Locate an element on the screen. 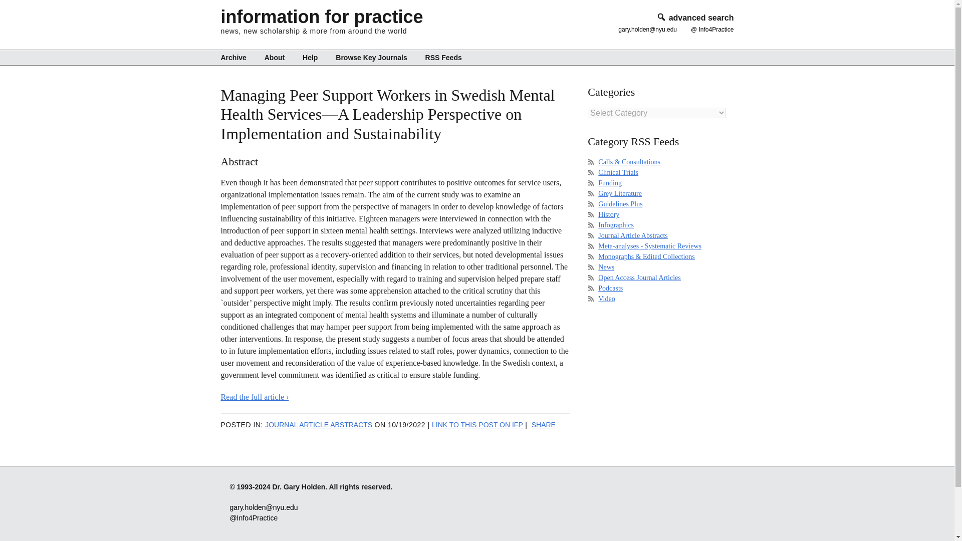 This screenshot has width=962, height=541. Journal Article Abstracts is located at coordinates (633, 235).